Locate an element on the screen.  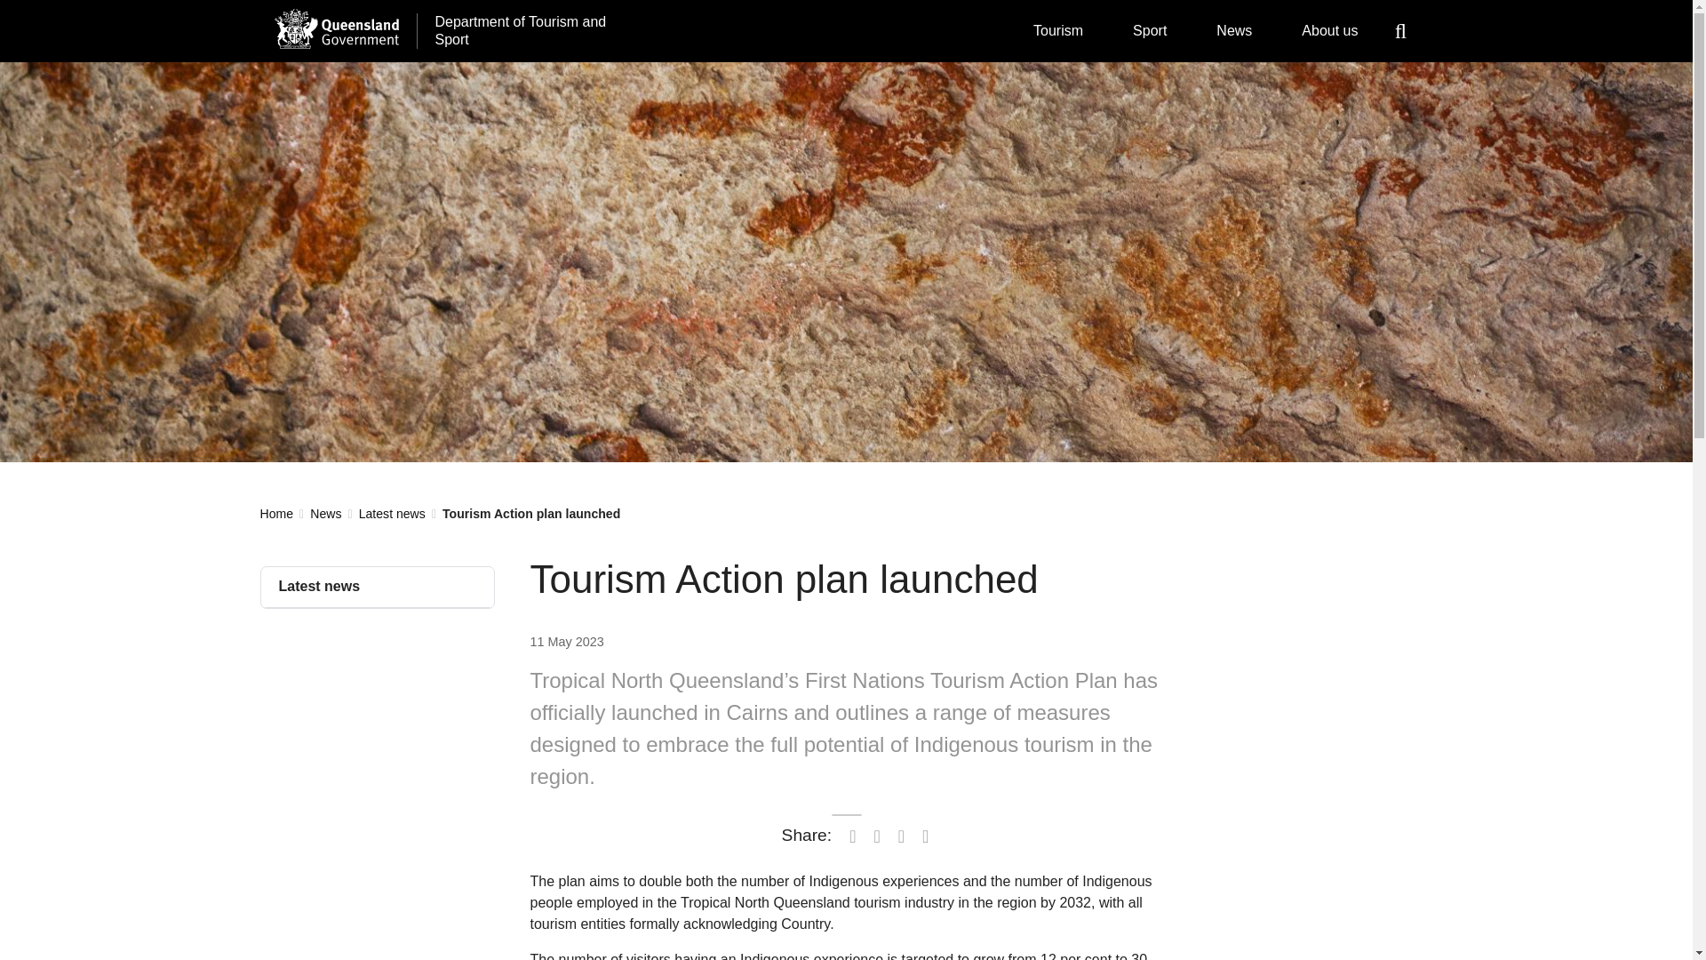
Tourism is located at coordinates (1057, 31).